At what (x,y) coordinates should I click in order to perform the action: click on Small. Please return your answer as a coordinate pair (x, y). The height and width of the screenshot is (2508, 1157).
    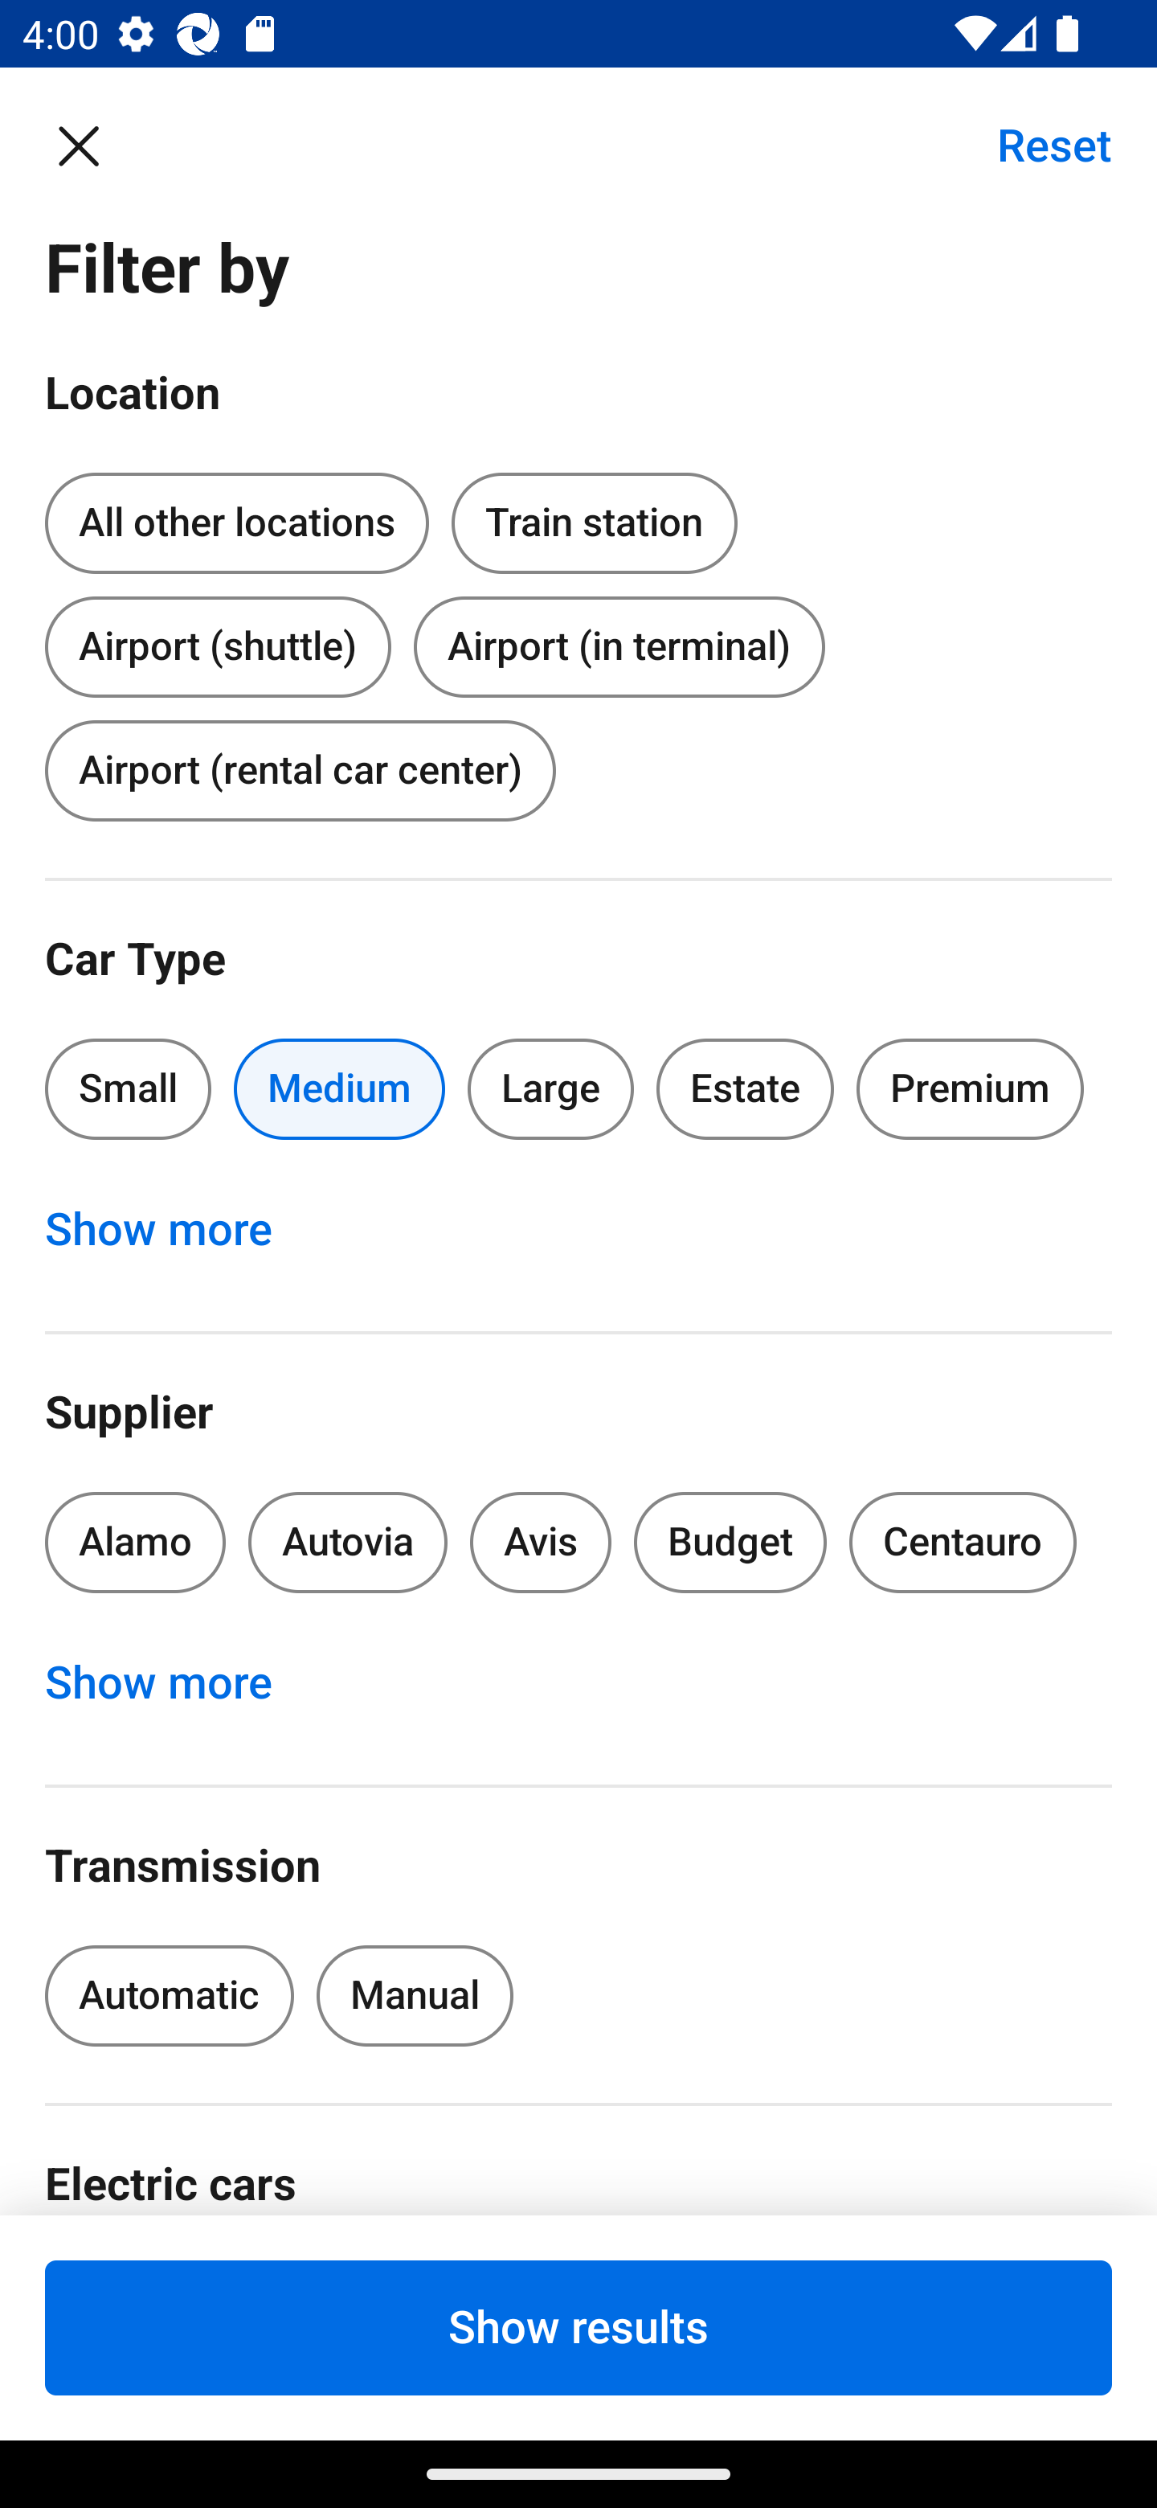
    Looking at the image, I should click on (129, 1088).